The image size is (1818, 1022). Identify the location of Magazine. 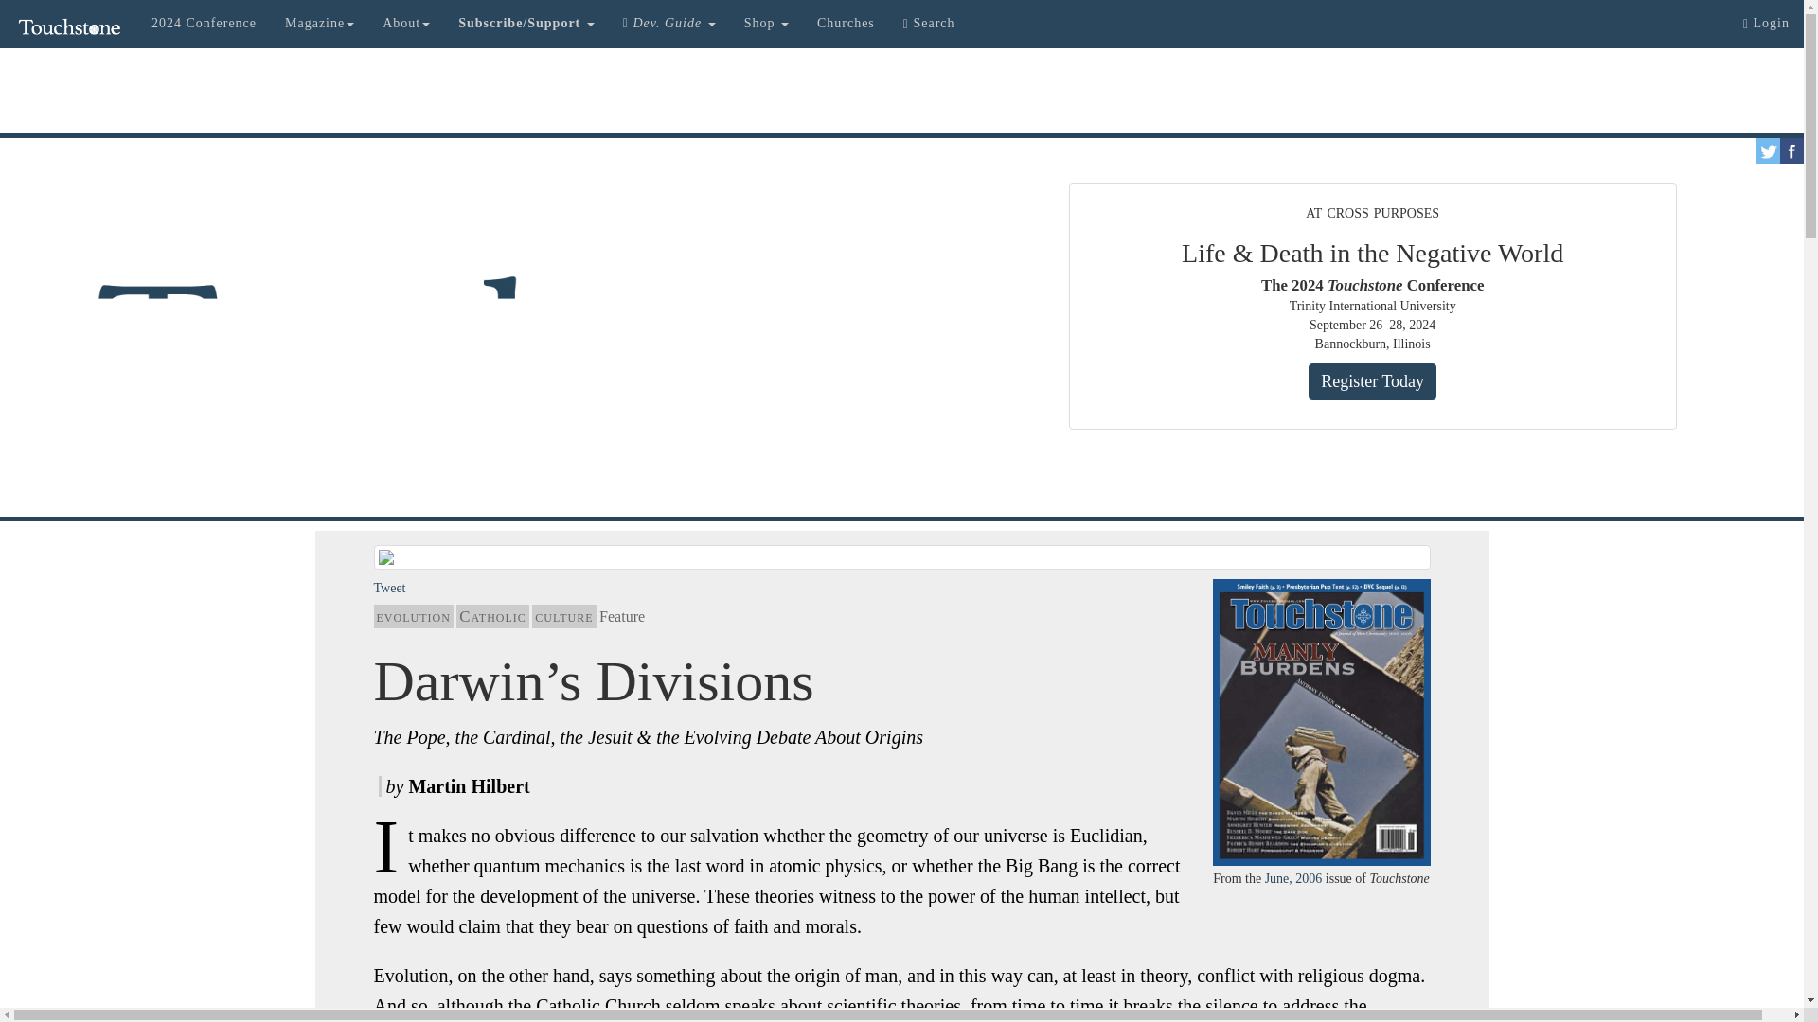
(320, 23).